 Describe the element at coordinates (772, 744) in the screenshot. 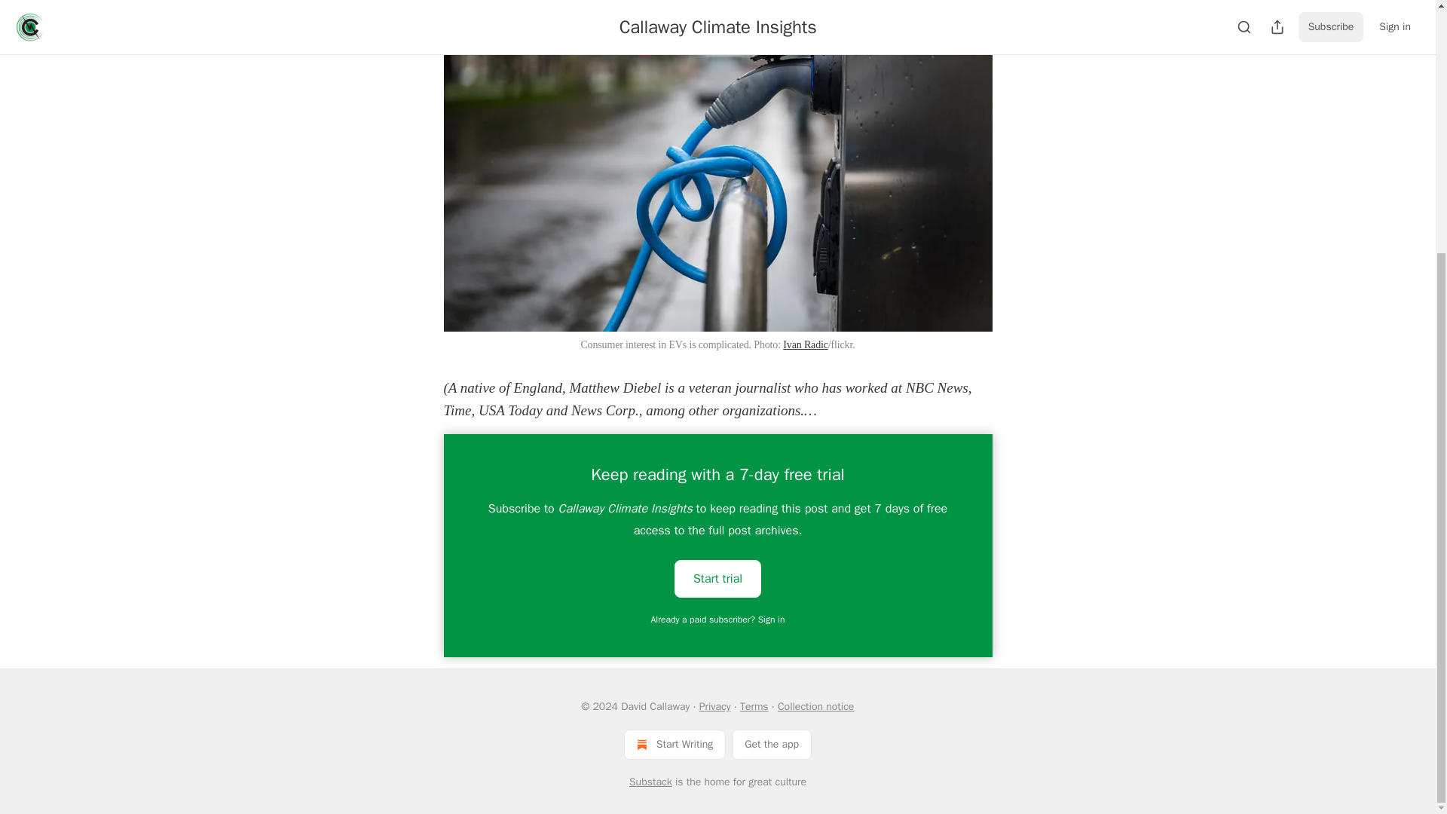

I see `Get the app` at that location.